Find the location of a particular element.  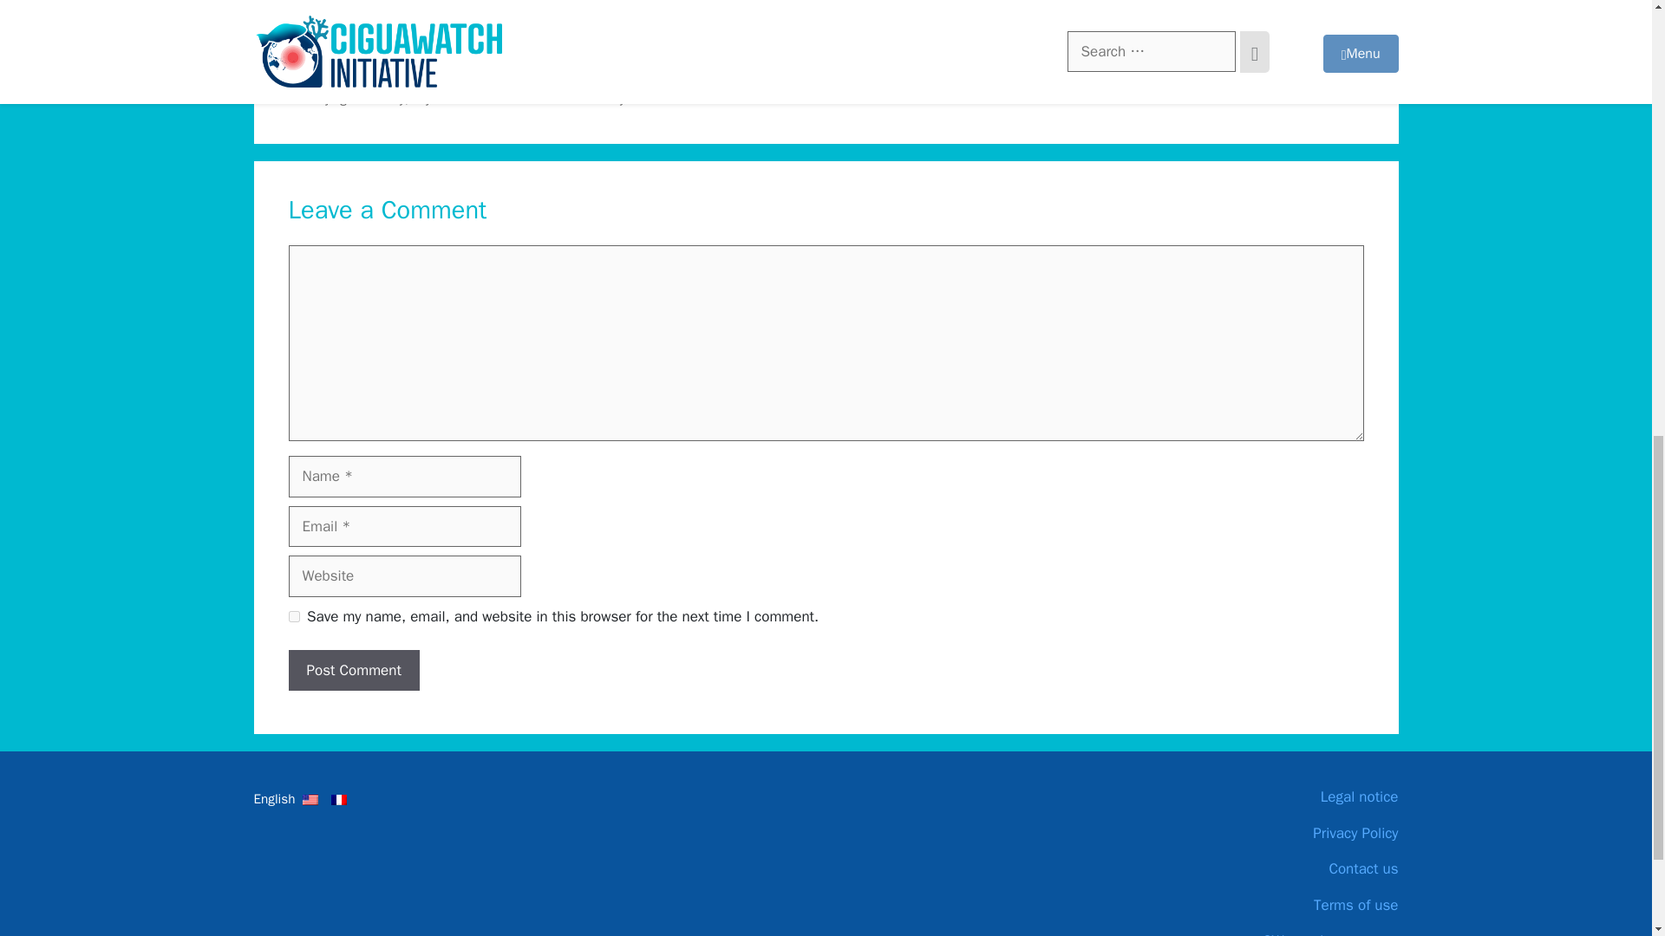

Terms of use is located at coordinates (1268, 906).